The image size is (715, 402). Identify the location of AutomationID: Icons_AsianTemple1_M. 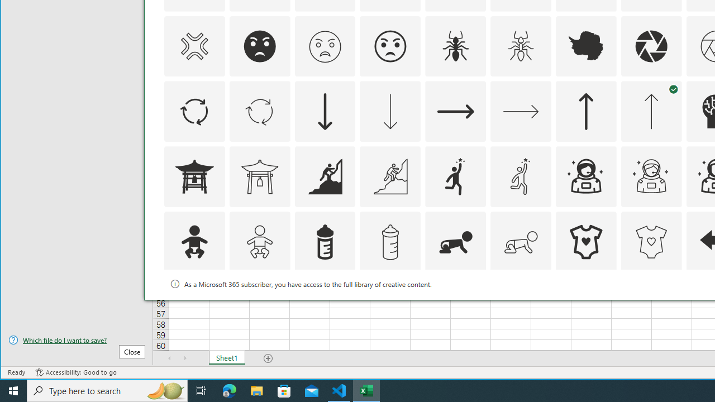
(259, 176).